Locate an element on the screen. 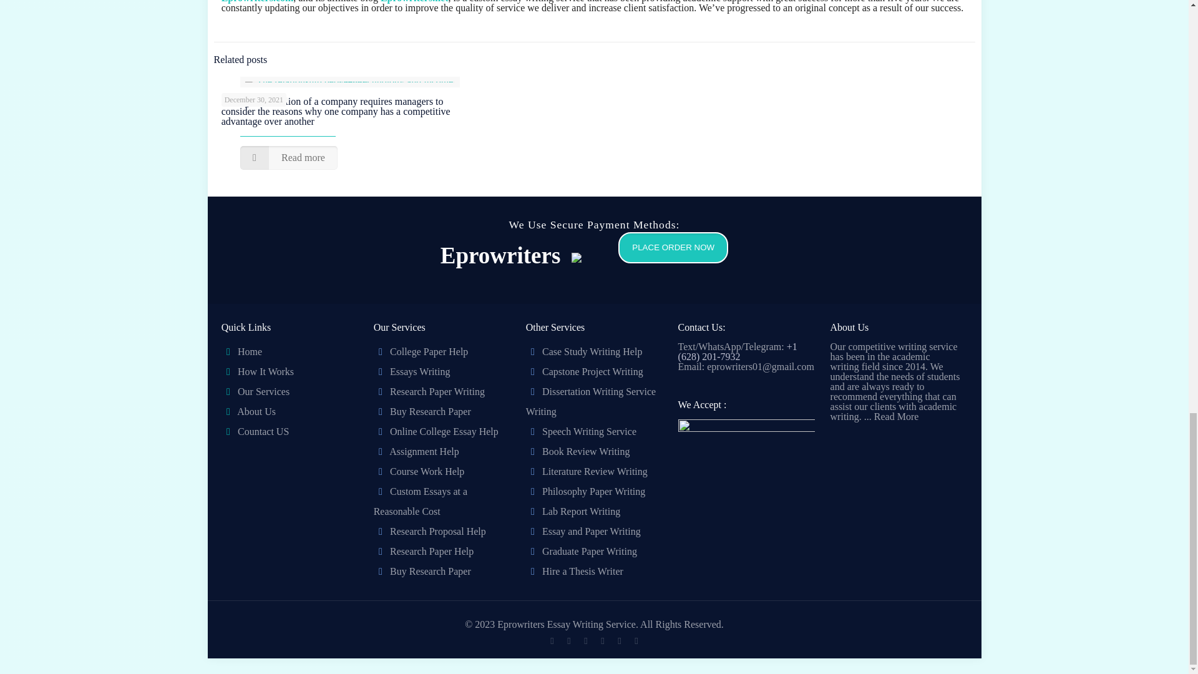 The image size is (1198, 674). Eprowriters.net is located at coordinates (414, 1).